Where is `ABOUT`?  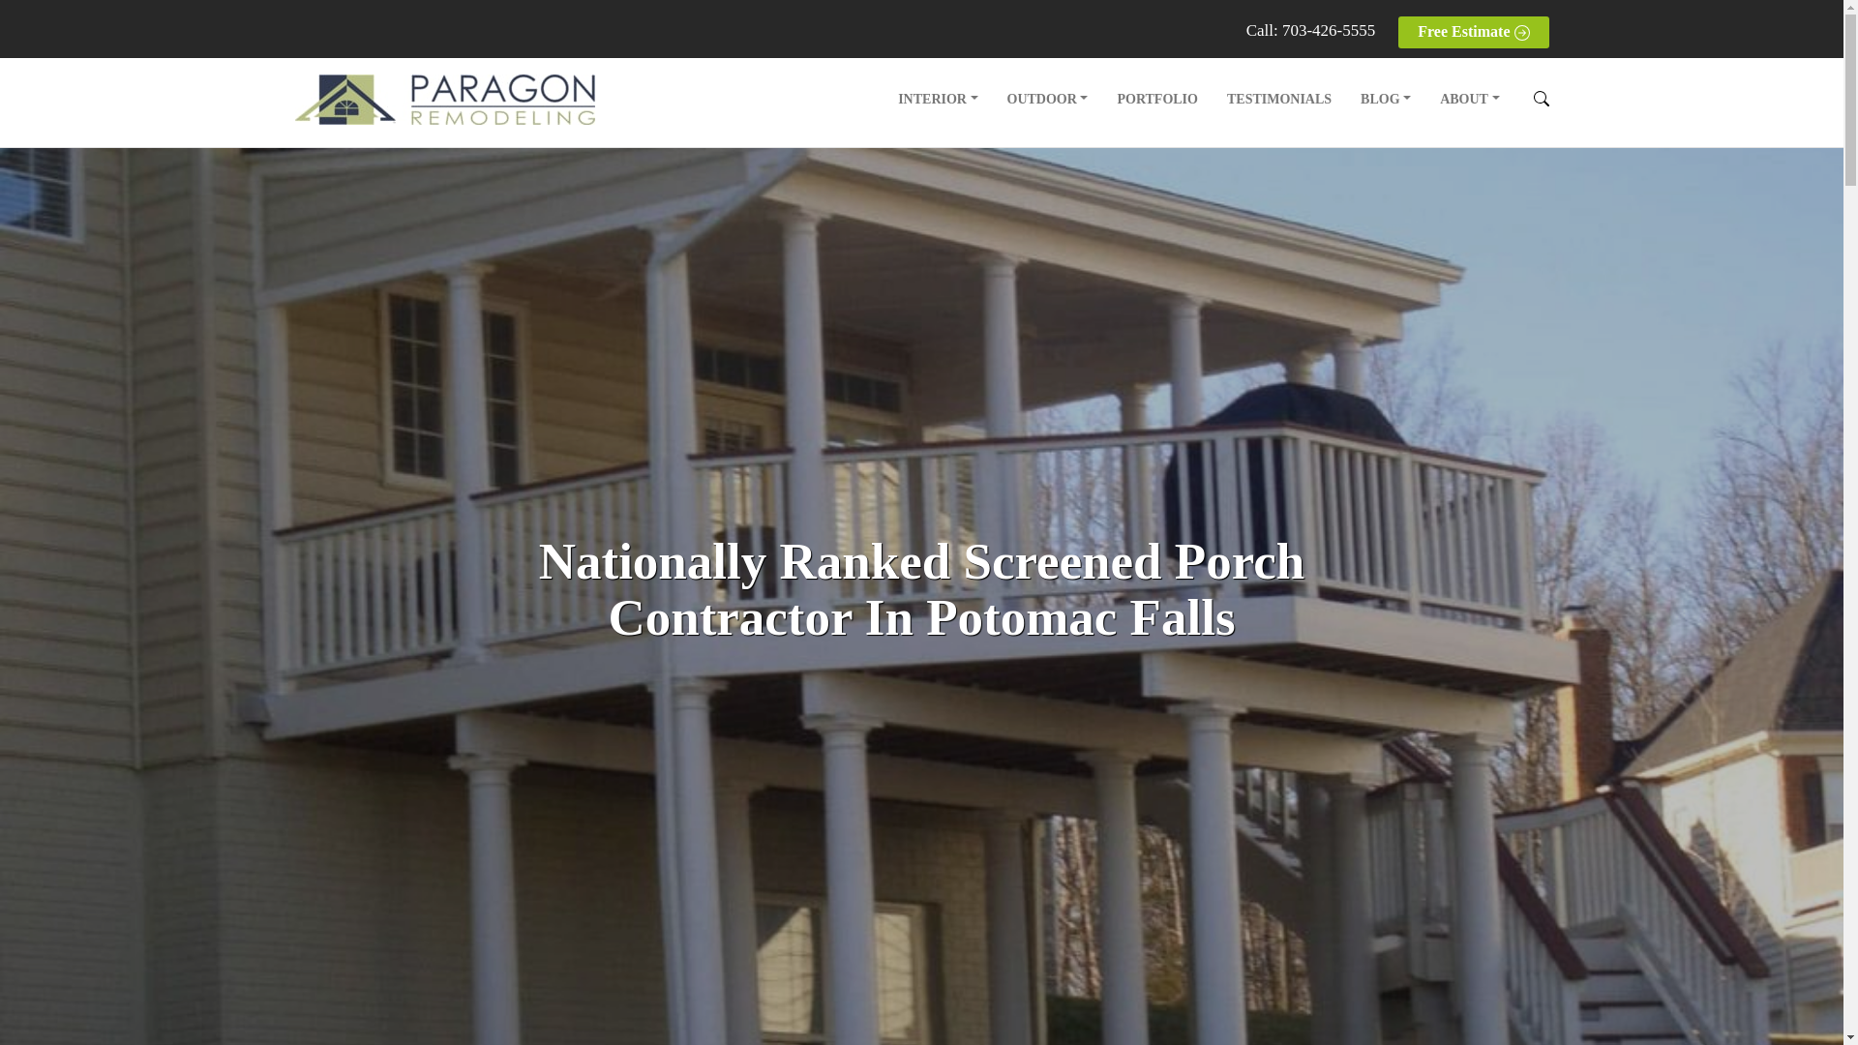
ABOUT is located at coordinates (1469, 99).